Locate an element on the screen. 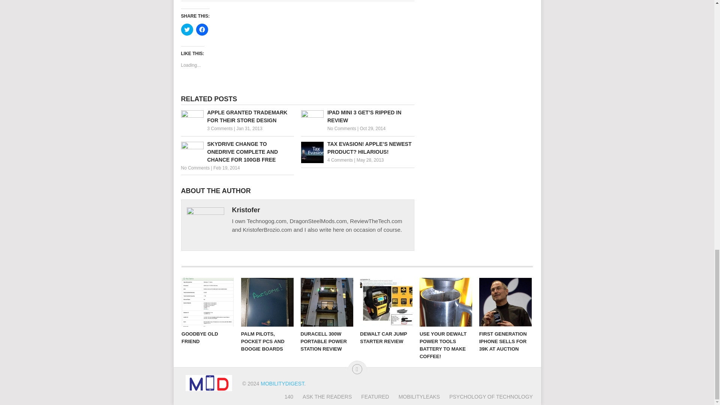  PALM PILOTS, POCKET PCS AND BOOGIE BOARDS is located at coordinates (267, 302).